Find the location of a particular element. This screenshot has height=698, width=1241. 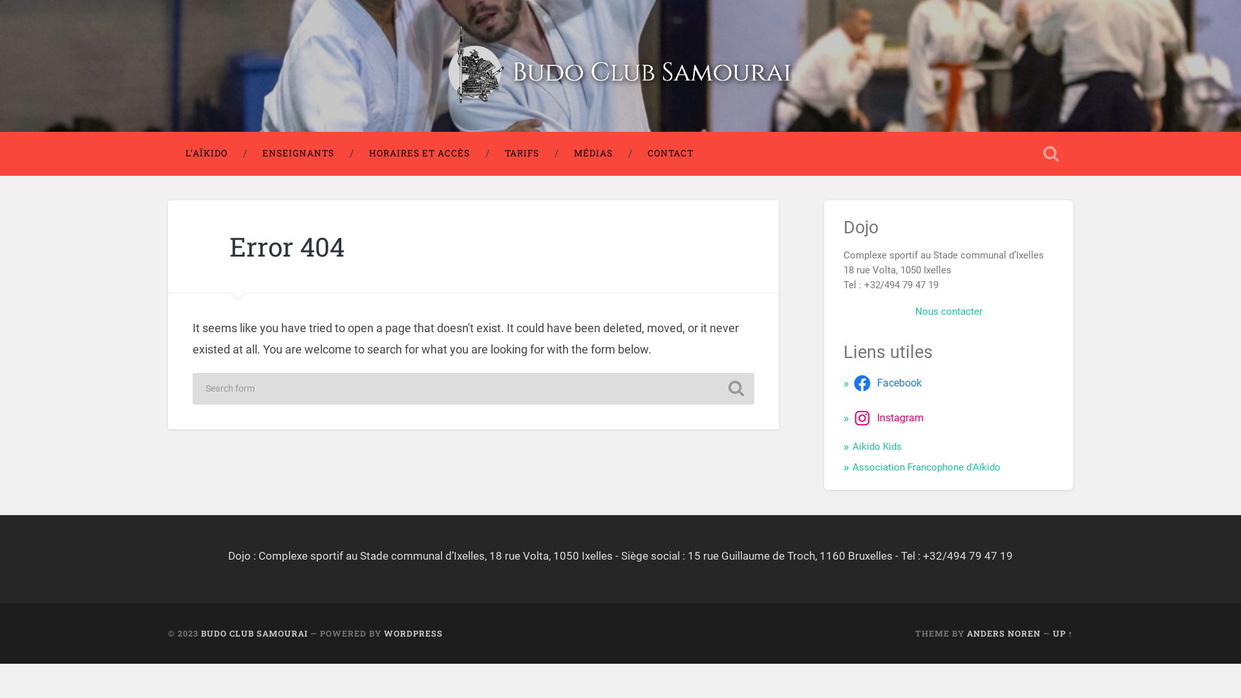

Nous contacter is located at coordinates (949, 312).